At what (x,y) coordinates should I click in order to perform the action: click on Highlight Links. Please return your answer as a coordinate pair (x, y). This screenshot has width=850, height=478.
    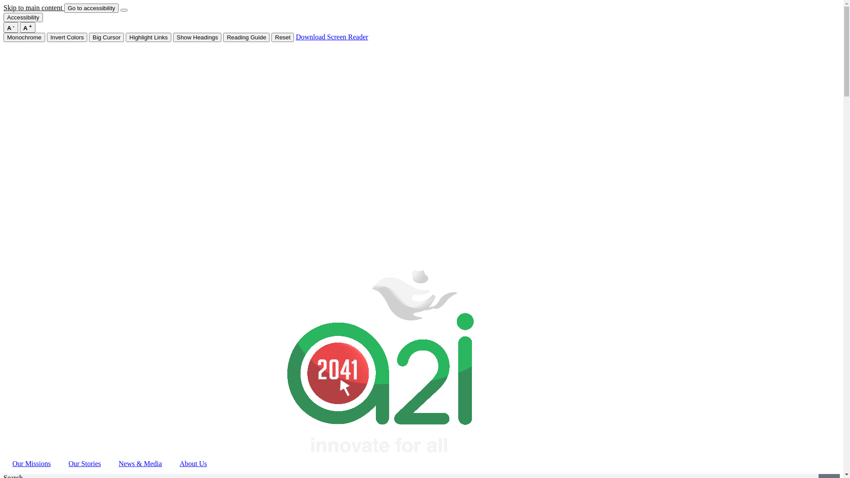
    Looking at the image, I should click on (149, 37).